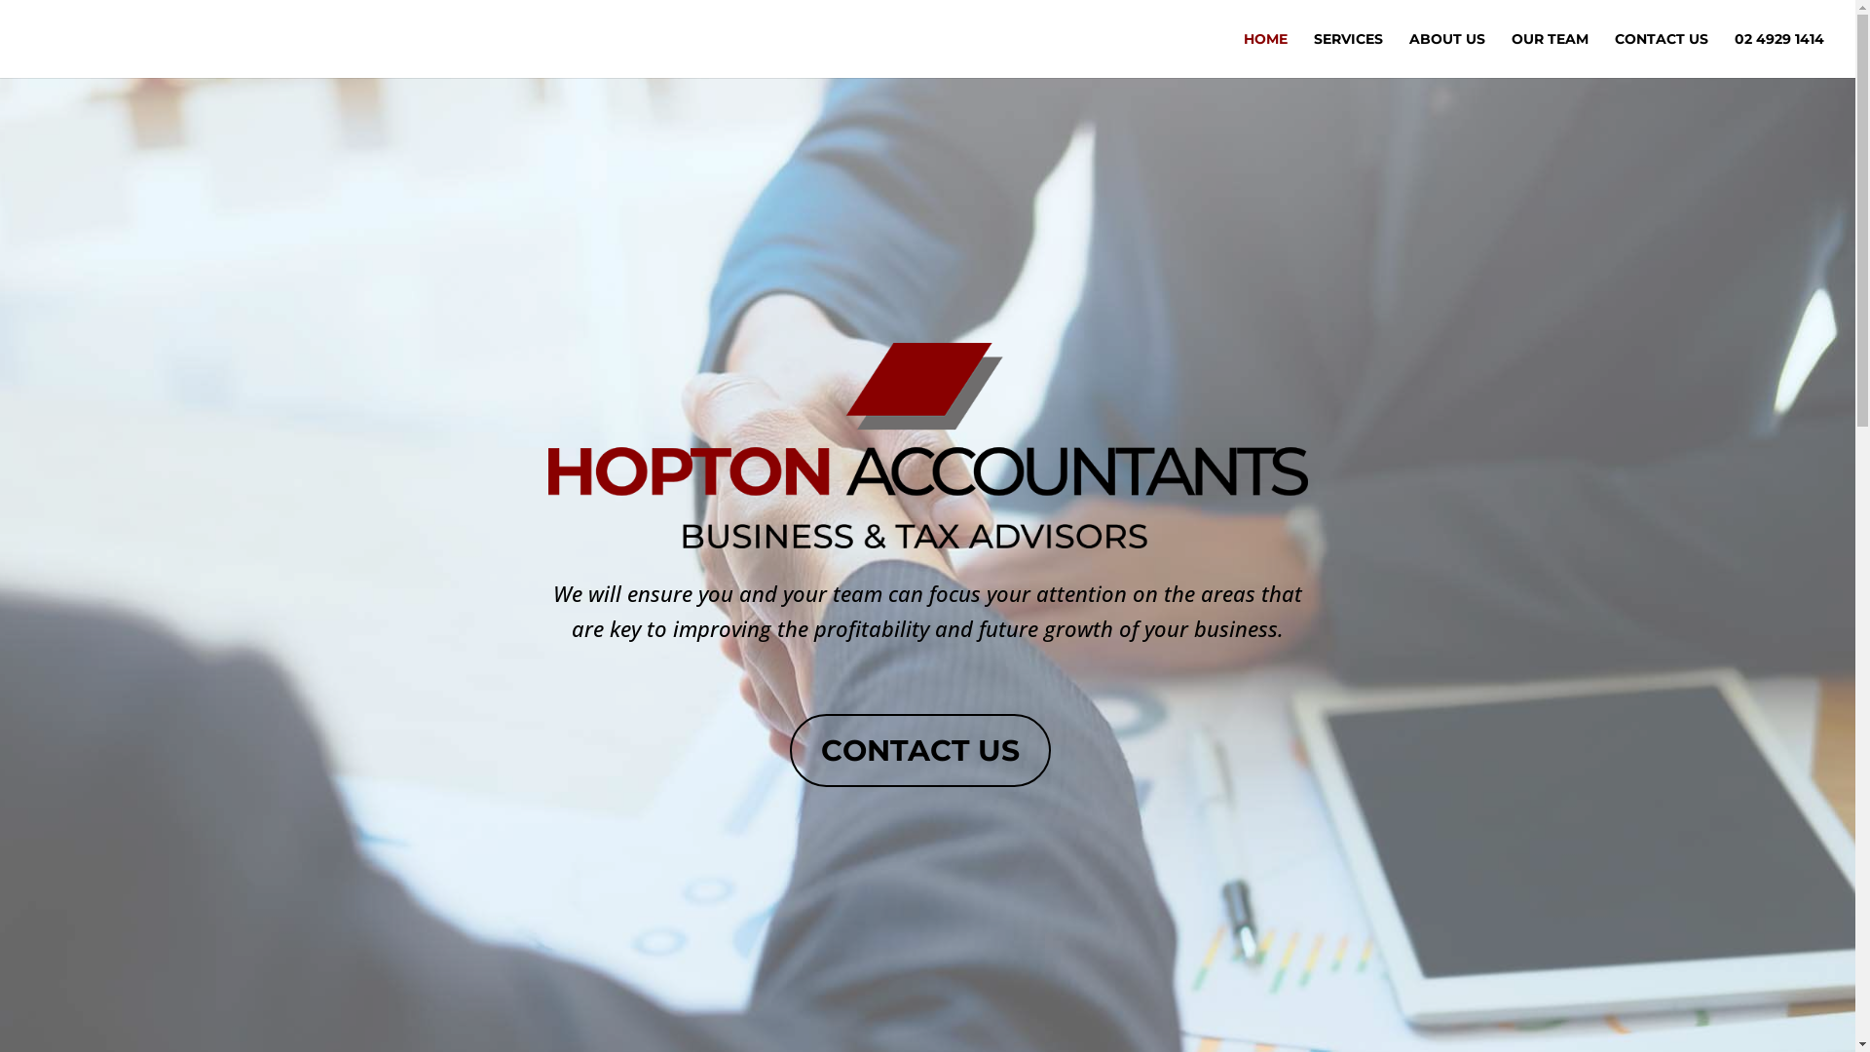 Image resolution: width=1870 pixels, height=1052 pixels. Describe the element at coordinates (1277, 655) in the screenshot. I see `Public Practice Logo Online` at that location.